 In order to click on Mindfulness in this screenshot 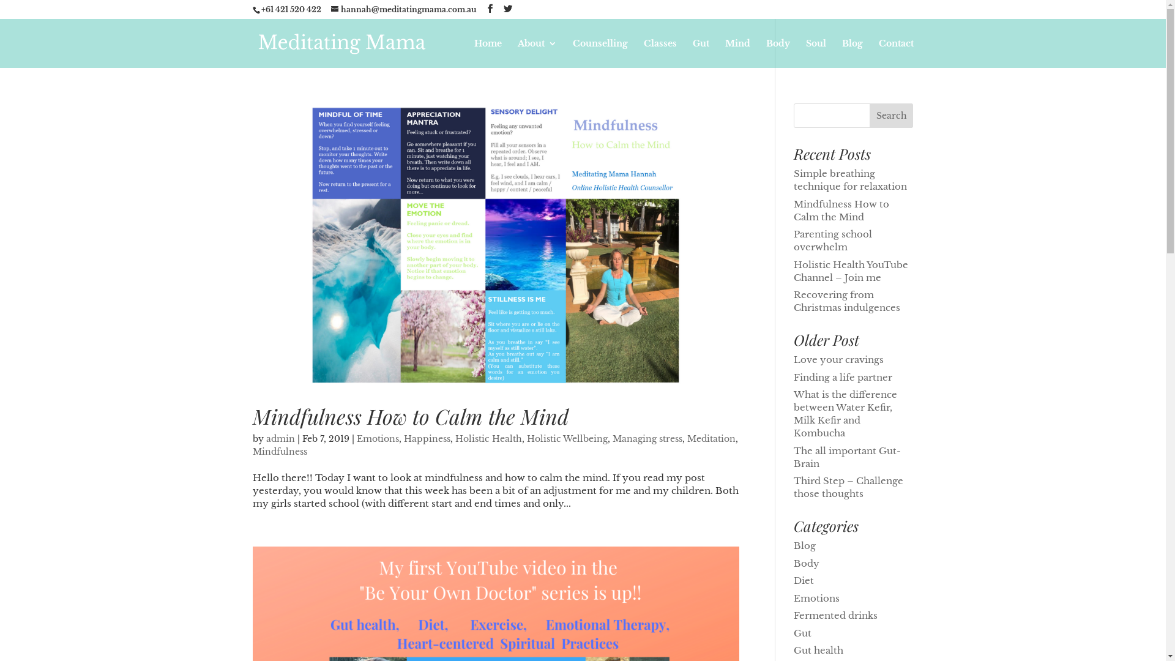, I will do `click(279, 452)`.